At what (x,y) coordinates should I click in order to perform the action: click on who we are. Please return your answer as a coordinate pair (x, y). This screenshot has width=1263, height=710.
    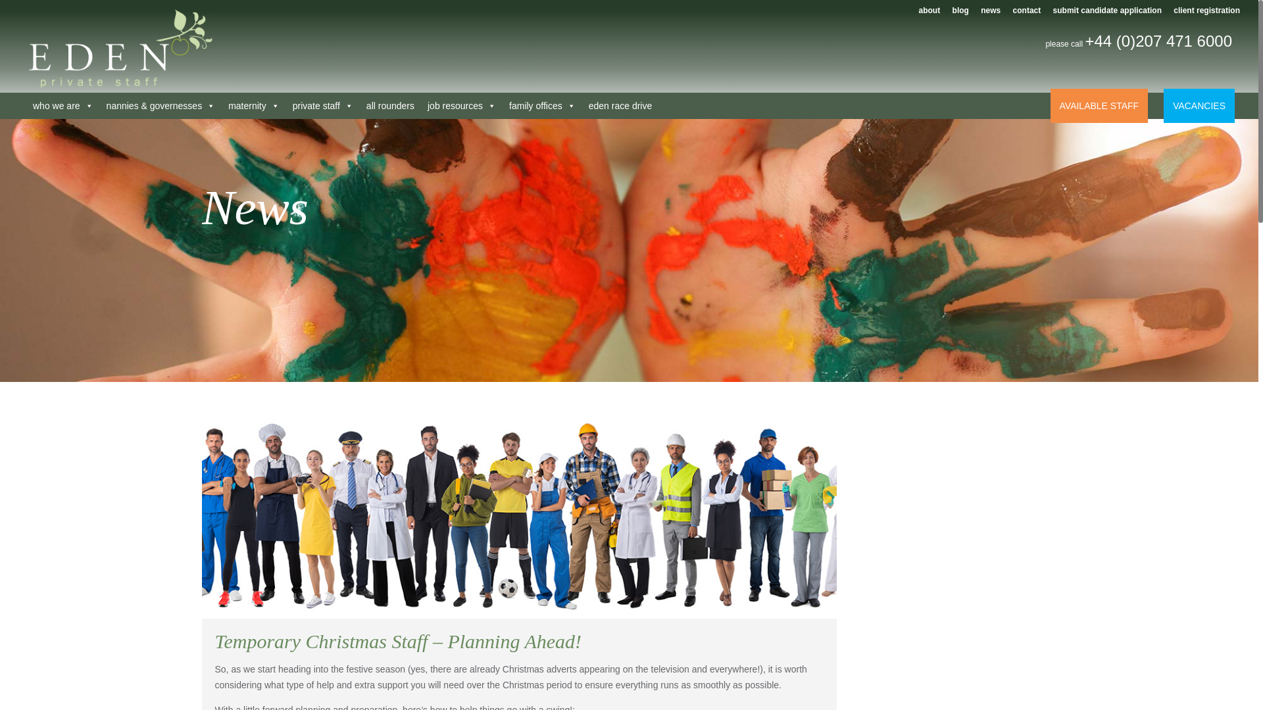
    Looking at the image, I should click on (63, 106).